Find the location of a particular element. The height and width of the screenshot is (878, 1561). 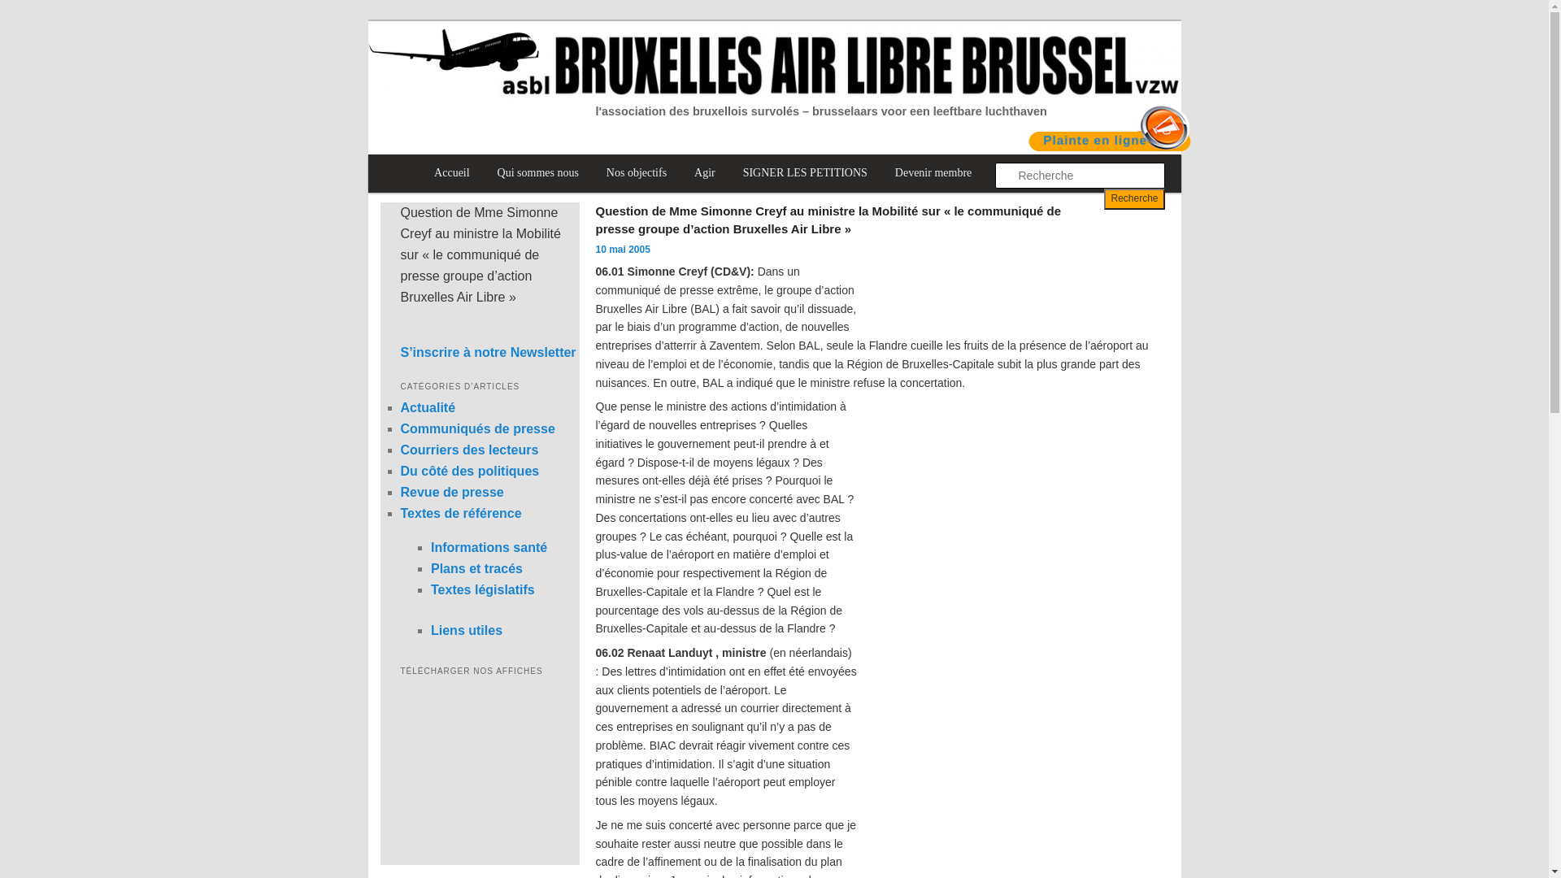

10 mai 2005 is located at coordinates (623, 250).